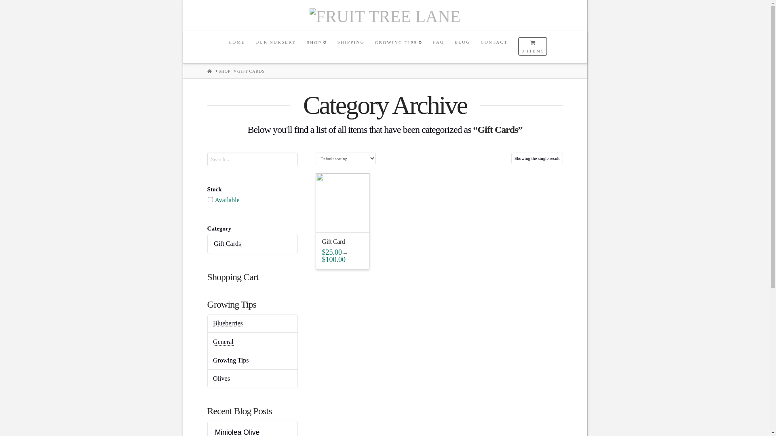 This screenshot has height=436, width=776. What do you see at coordinates (276, 47) in the screenshot?
I see `OUR NURSERY` at bounding box center [276, 47].